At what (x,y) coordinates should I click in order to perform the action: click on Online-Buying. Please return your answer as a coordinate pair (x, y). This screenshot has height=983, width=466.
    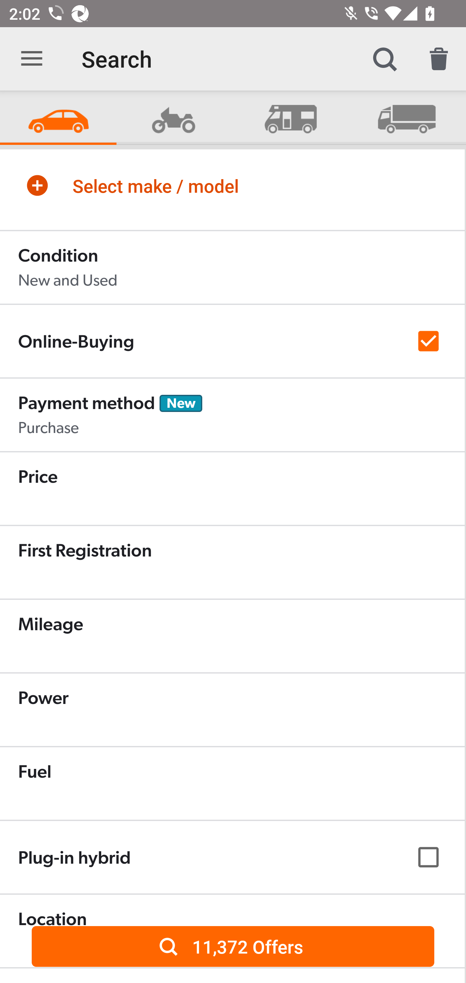
    Looking at the image, I should click on (232, 341).